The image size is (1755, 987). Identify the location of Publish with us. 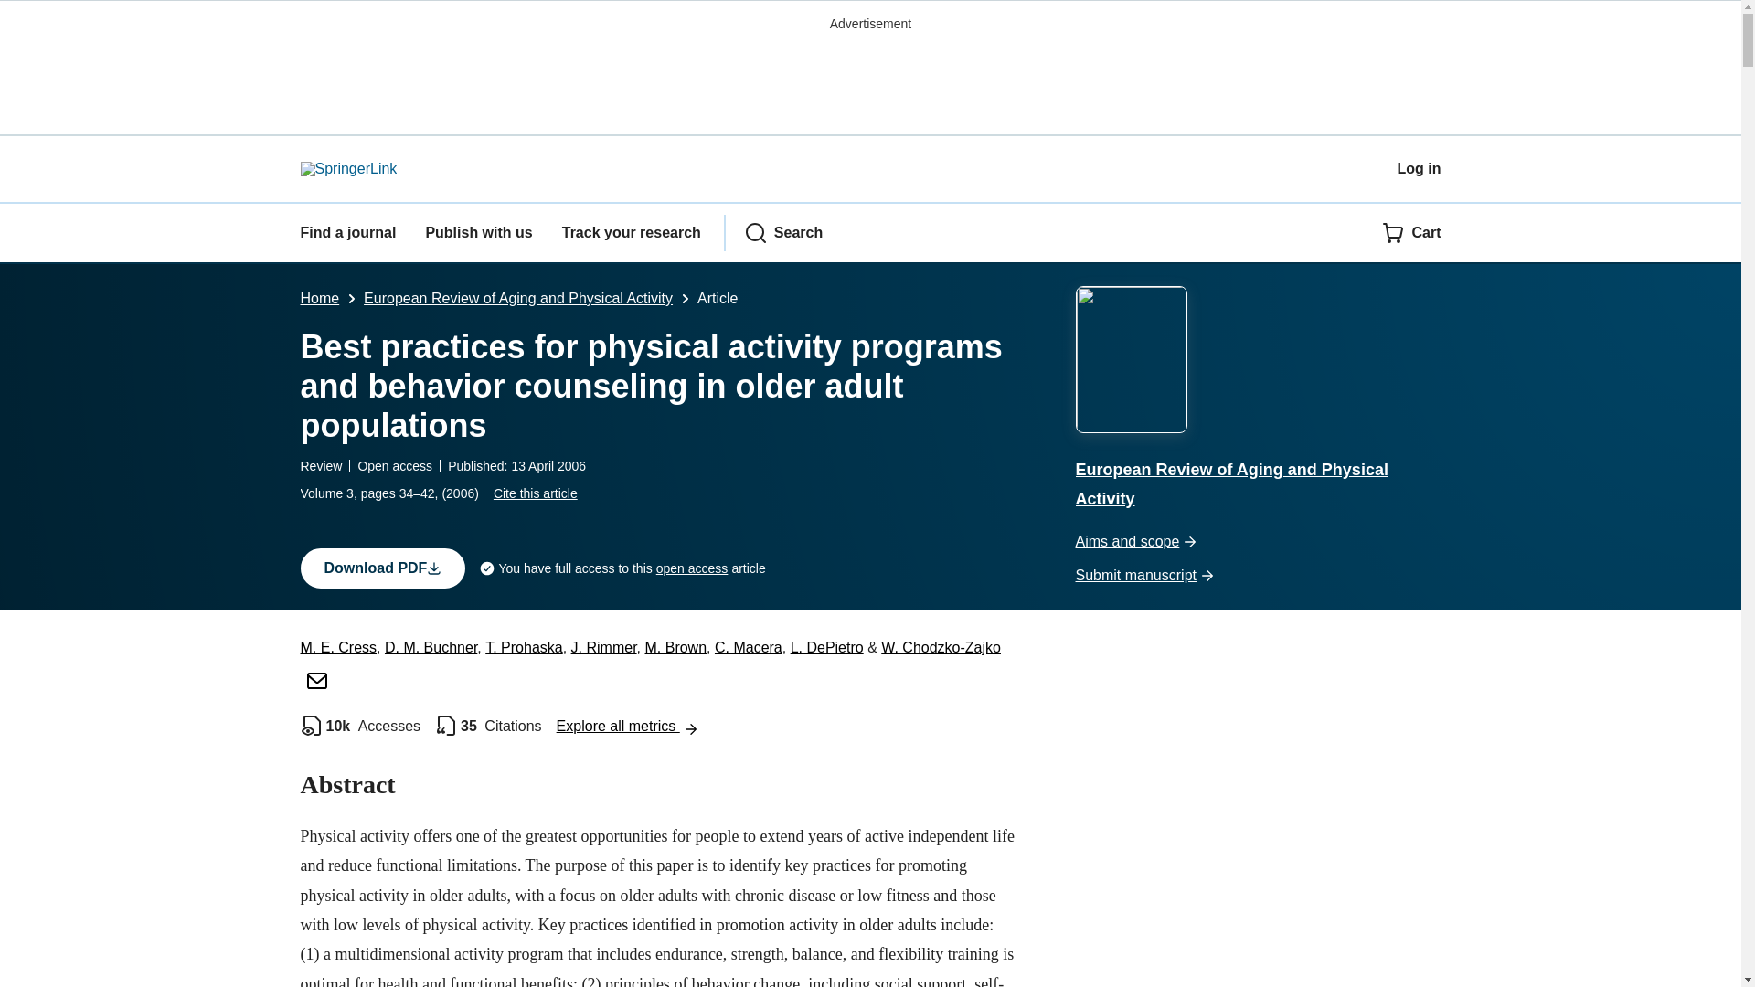
(477, 232).